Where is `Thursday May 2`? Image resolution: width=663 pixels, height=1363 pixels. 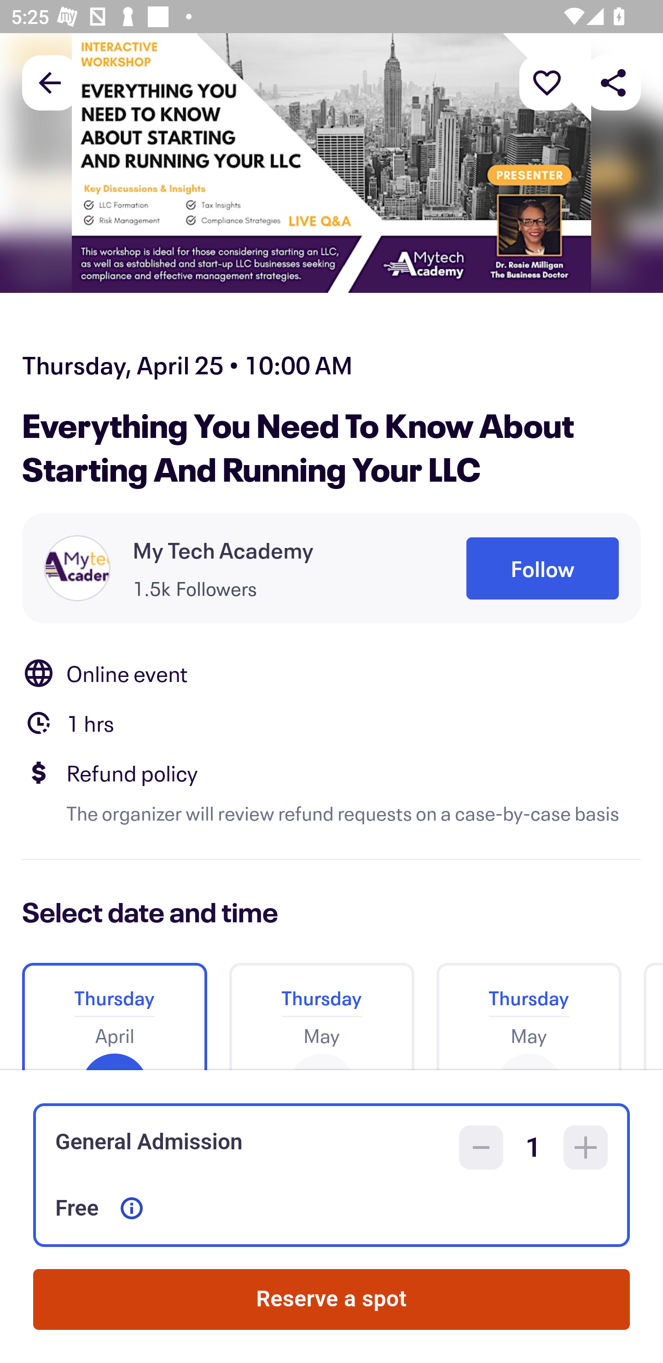
Thursday May 2 is located at coordinates (321, 1010).